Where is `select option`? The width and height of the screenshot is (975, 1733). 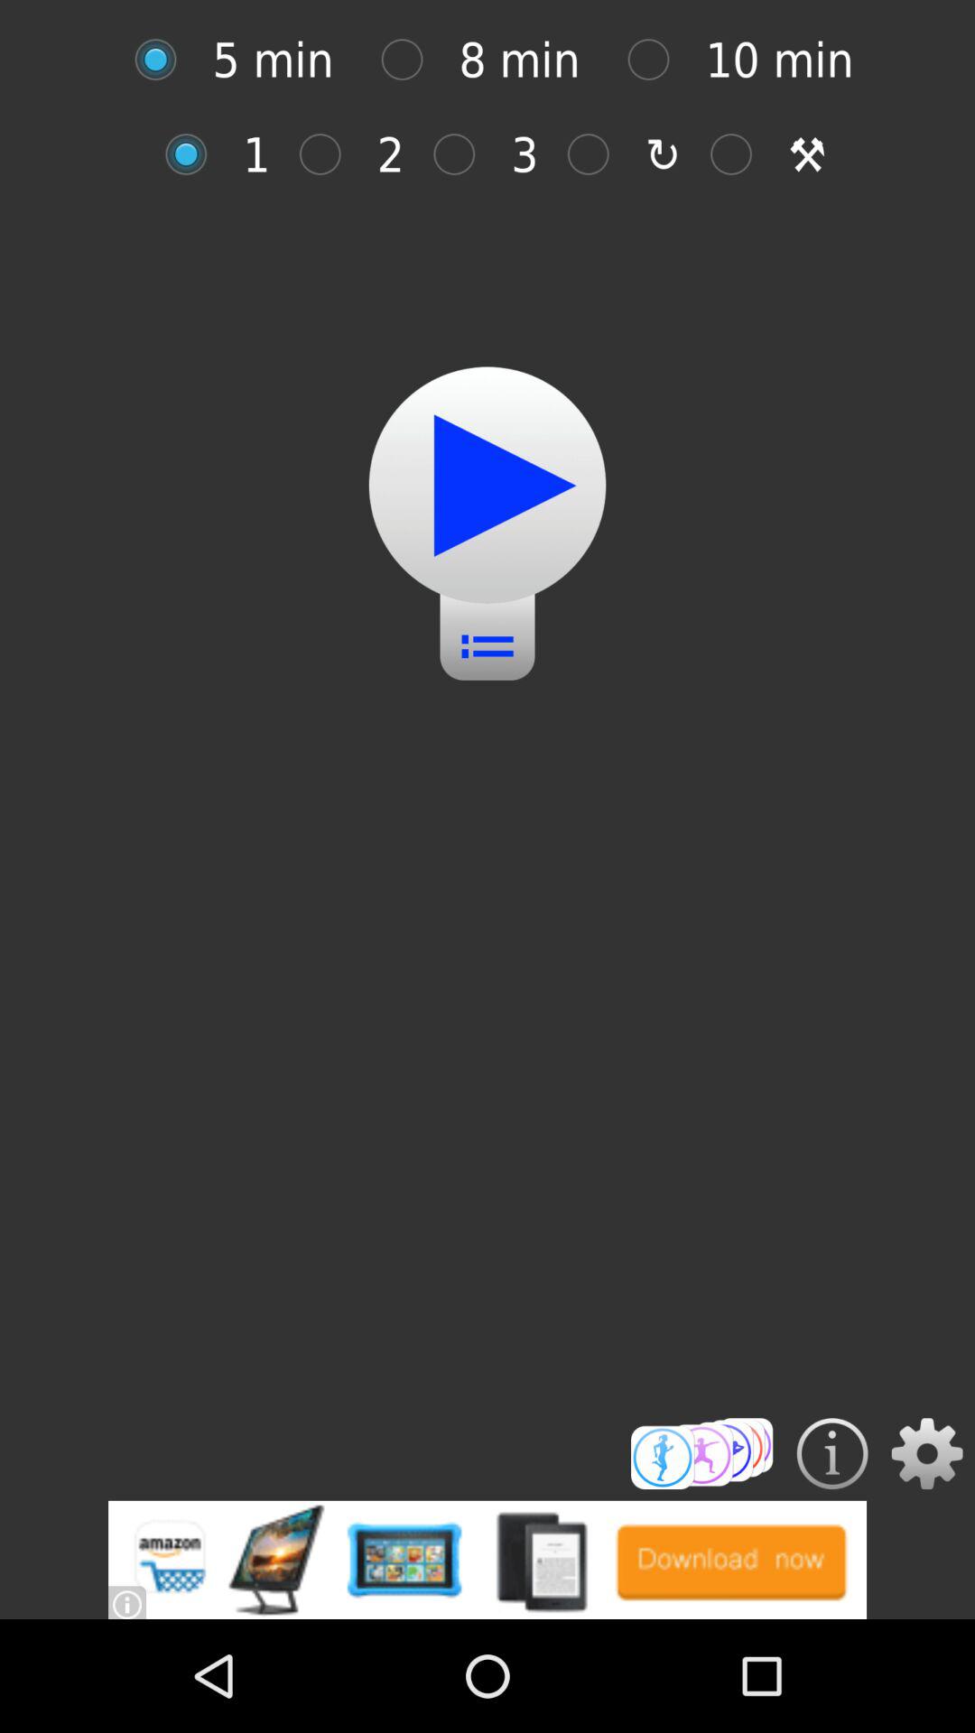
select option is located at coordinates (657, 60).